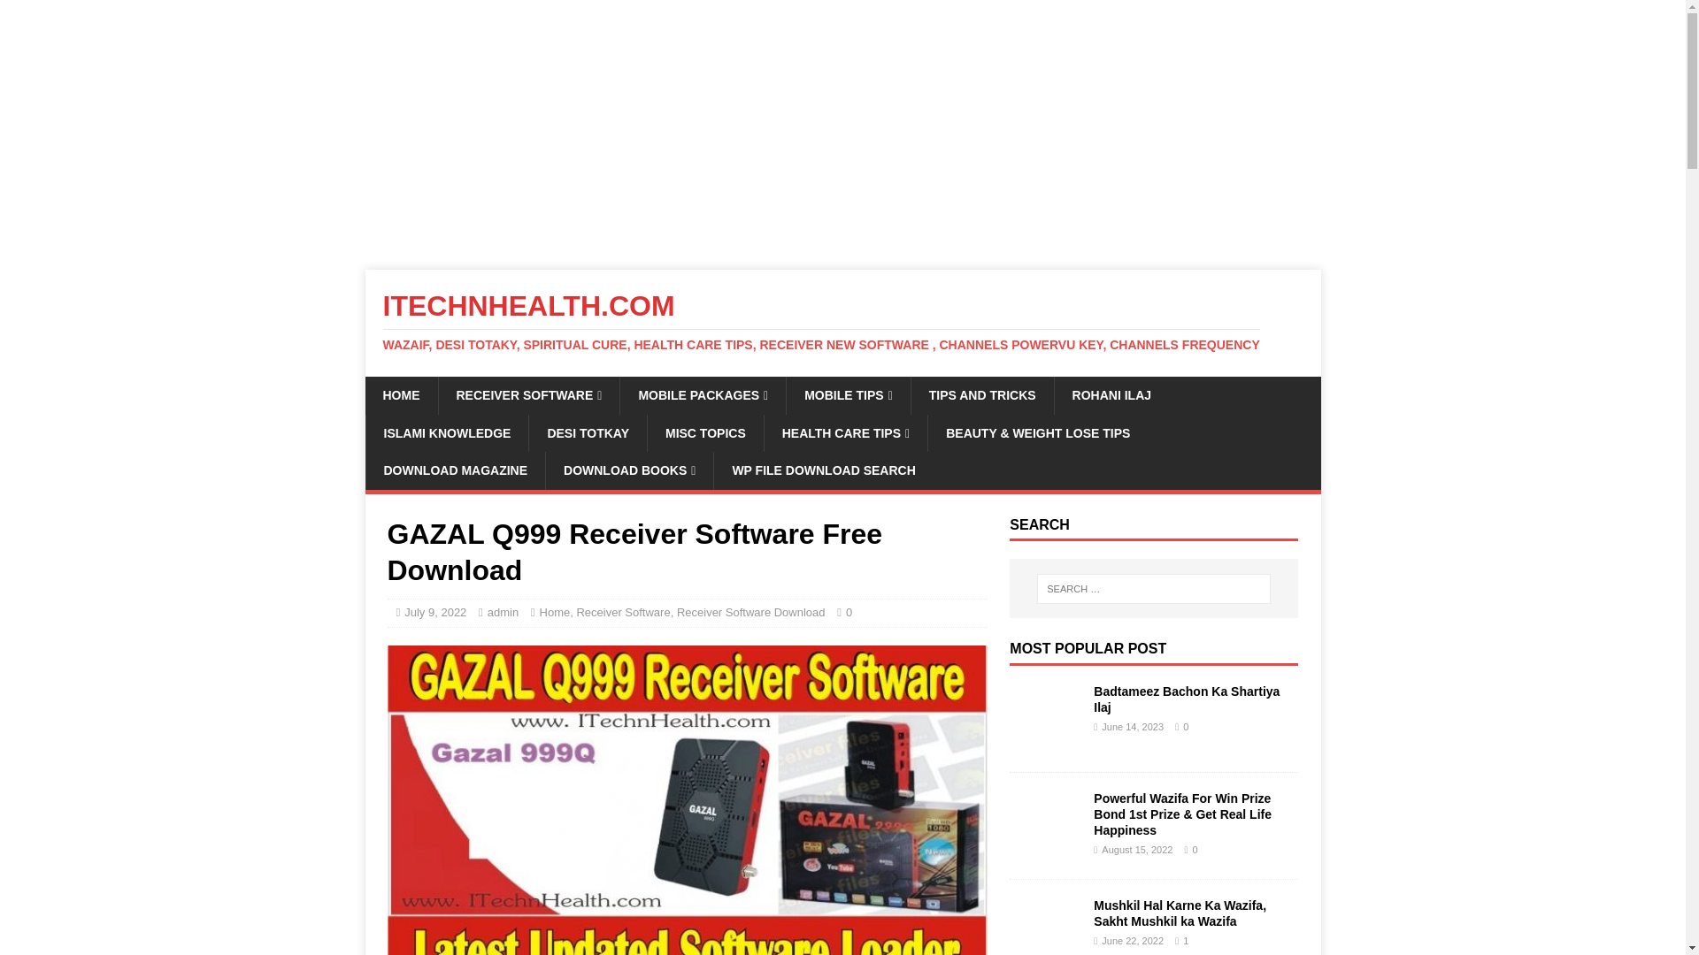 The height and width of the screenshot is (955, 1699). What do you see at coordinates (849, 612) in the screenshot?
I see `0` at bounding box center [849, 612].